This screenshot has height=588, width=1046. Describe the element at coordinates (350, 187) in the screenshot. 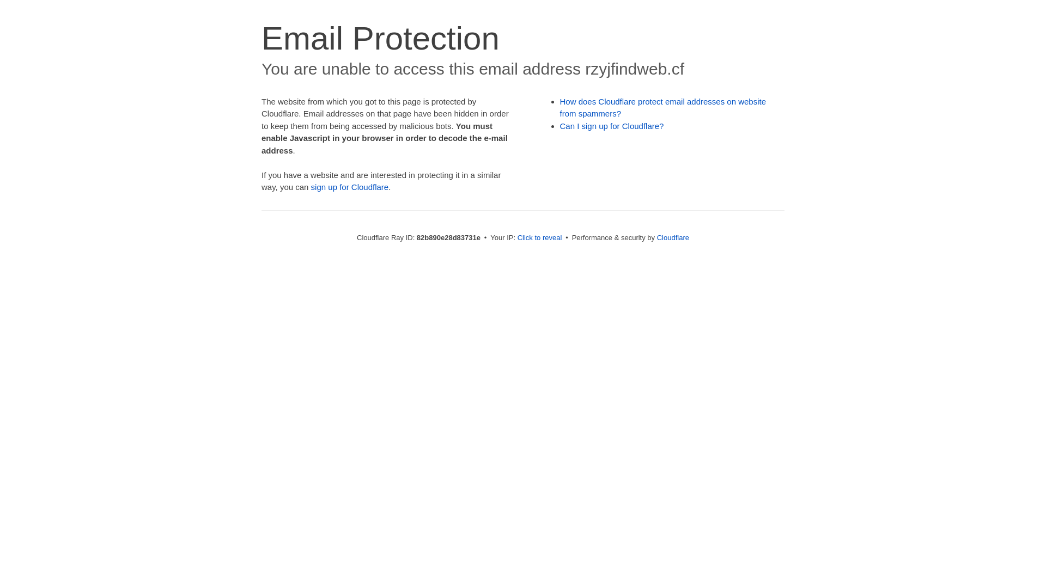

I see `sign up for Cloudflare` at that location.